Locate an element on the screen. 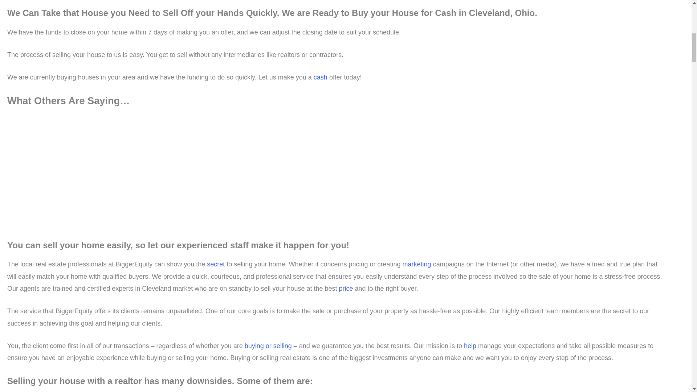 This screenshot has width=697, height=392. marketing is located at coordinates (417, 264).